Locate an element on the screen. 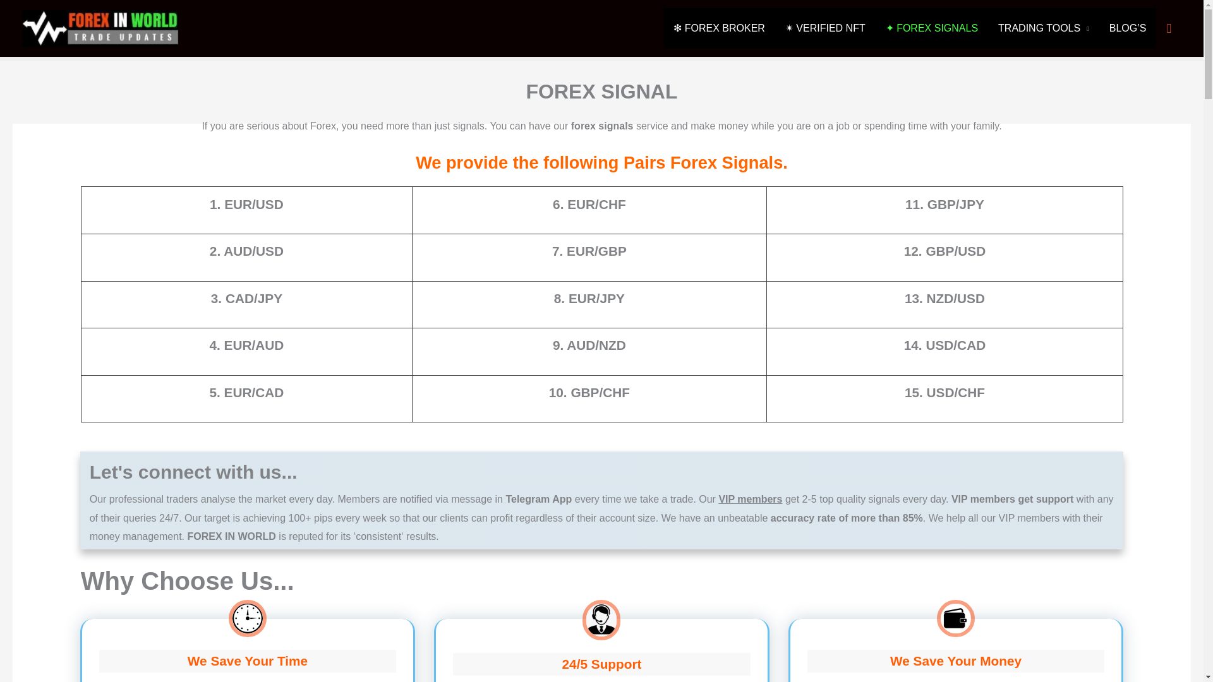 The image size is (1213, 682). watch is located at coordinates (248, 618).